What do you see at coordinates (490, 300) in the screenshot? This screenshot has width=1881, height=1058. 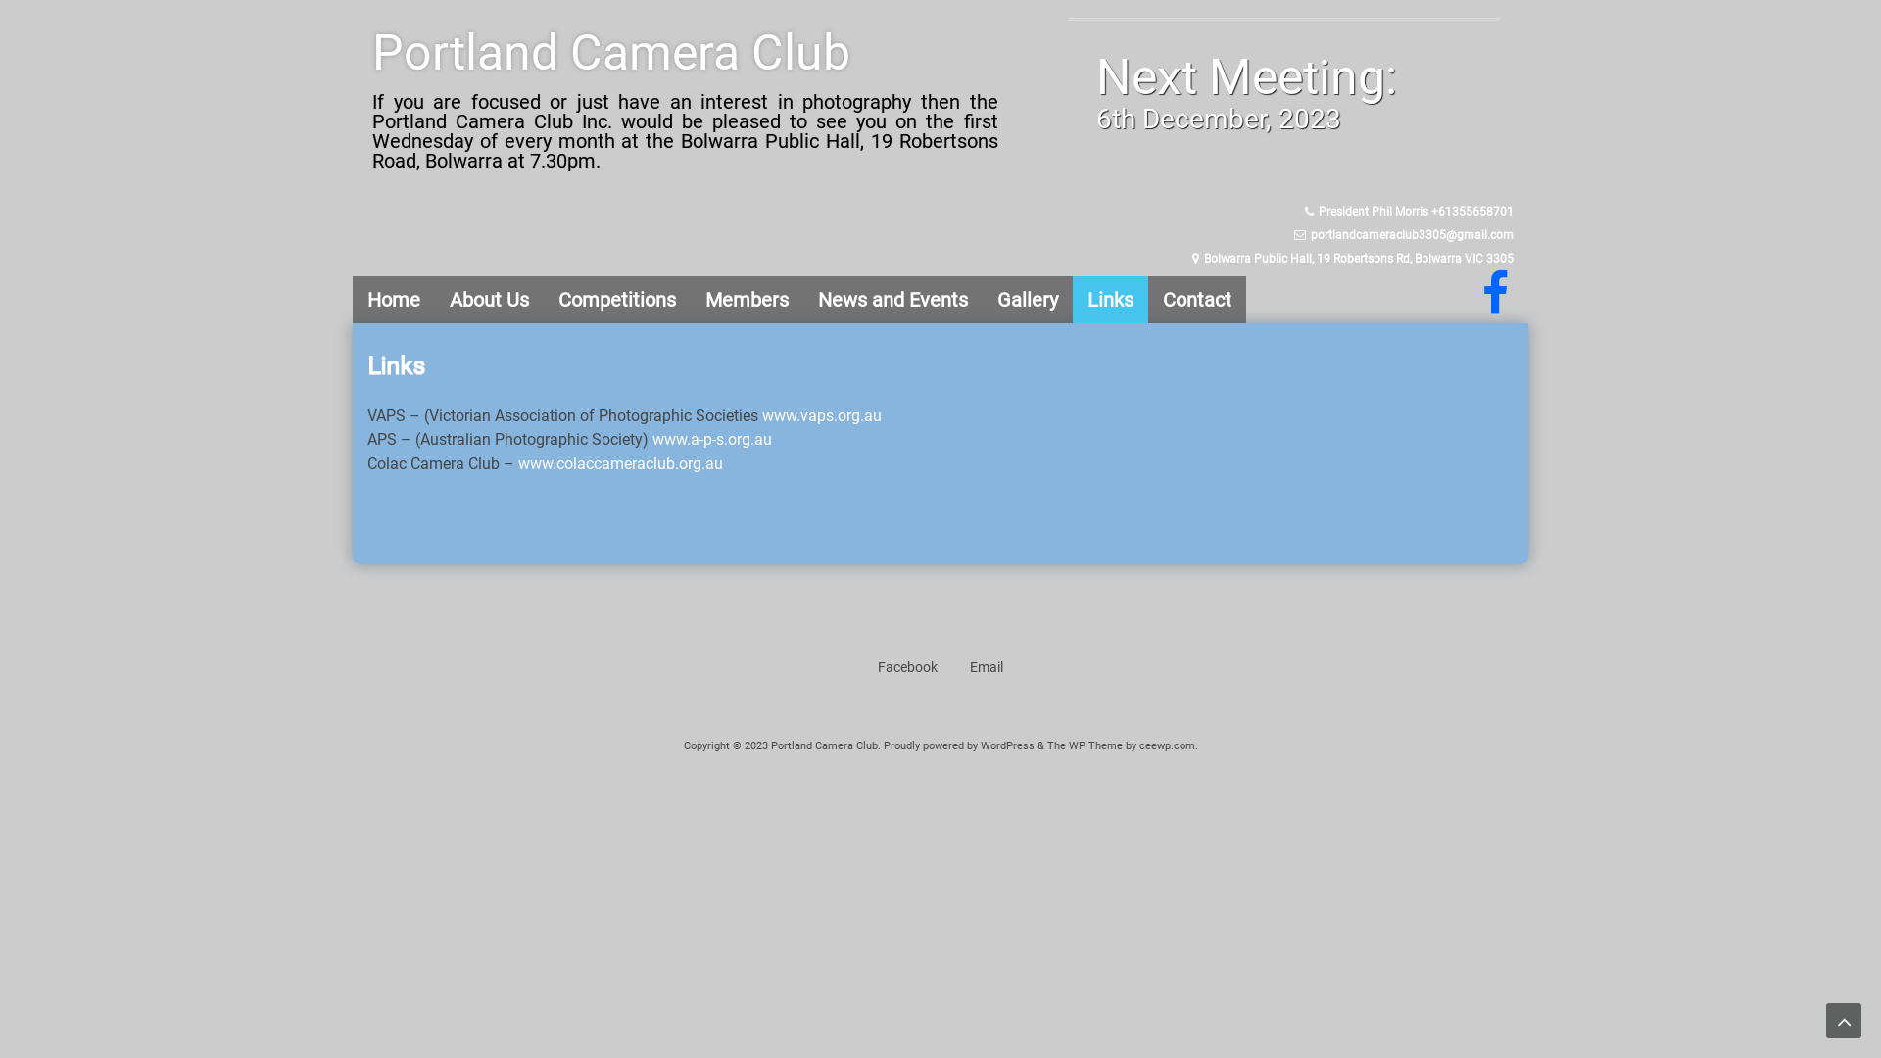 I see `About Us` at bounding box center [490, 300].